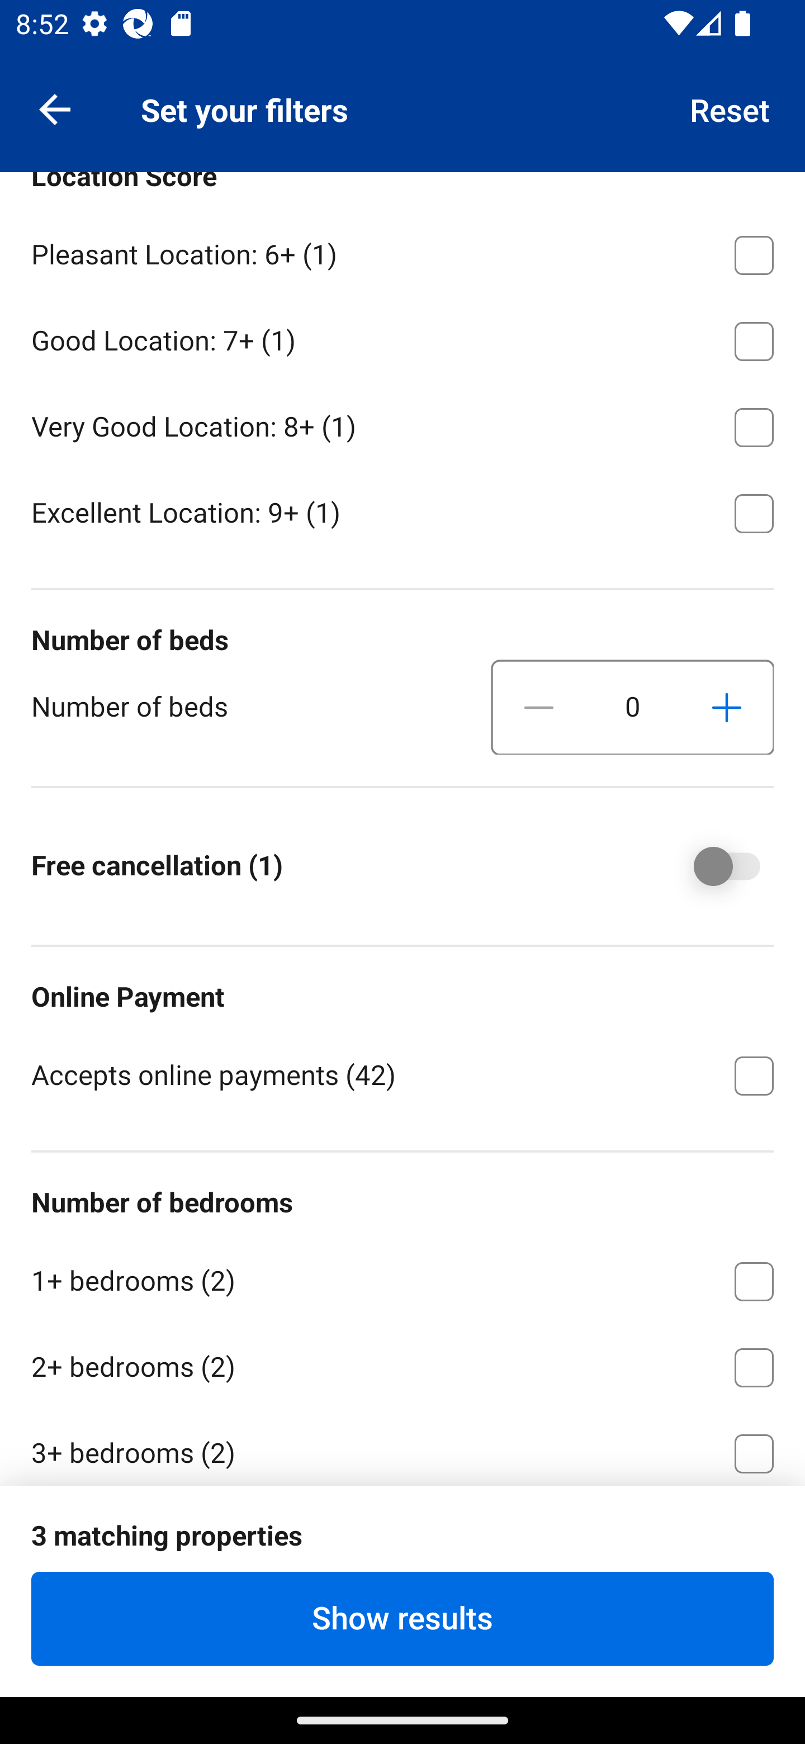 The width and height of the screenshot is (805, 1744). Describe the element at coordinates (711, 866) in the screenshot. I see `Free cancellation ⁦(1)` at that location.